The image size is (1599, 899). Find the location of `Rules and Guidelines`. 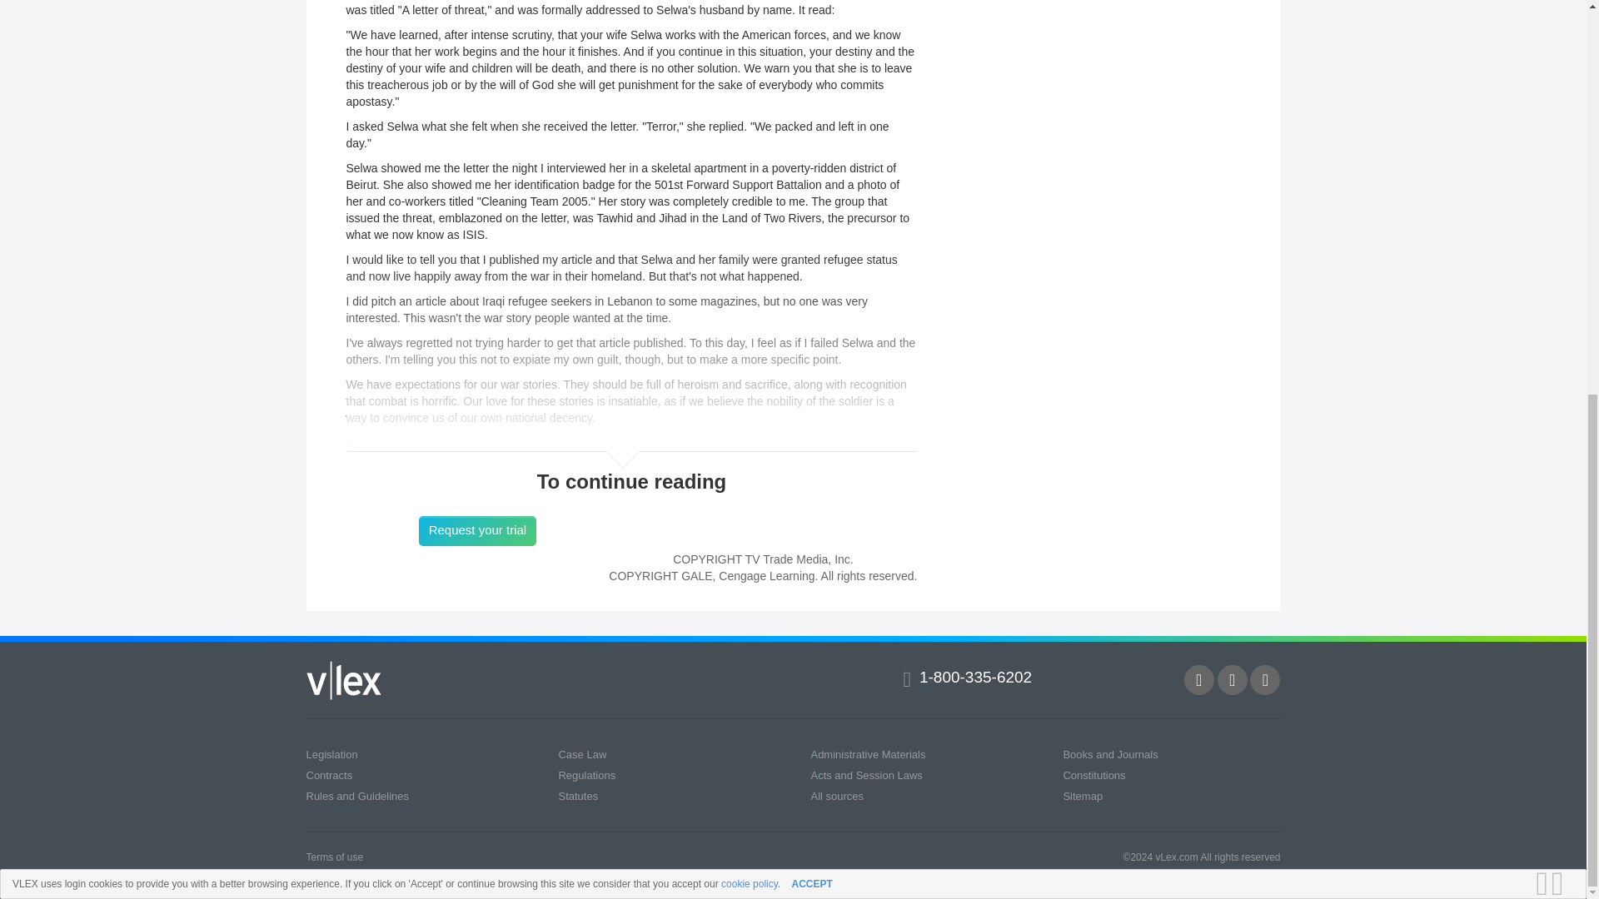

Rules and Guidelines is located at coordinates (358, 796).